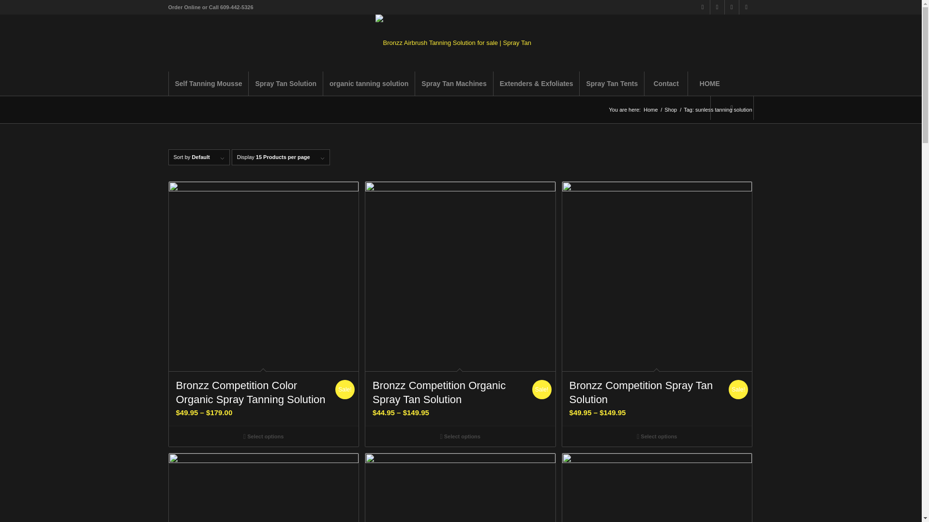 The image size is (929, 522). I want to click on Spray Tan Machines, so click(453, 83).